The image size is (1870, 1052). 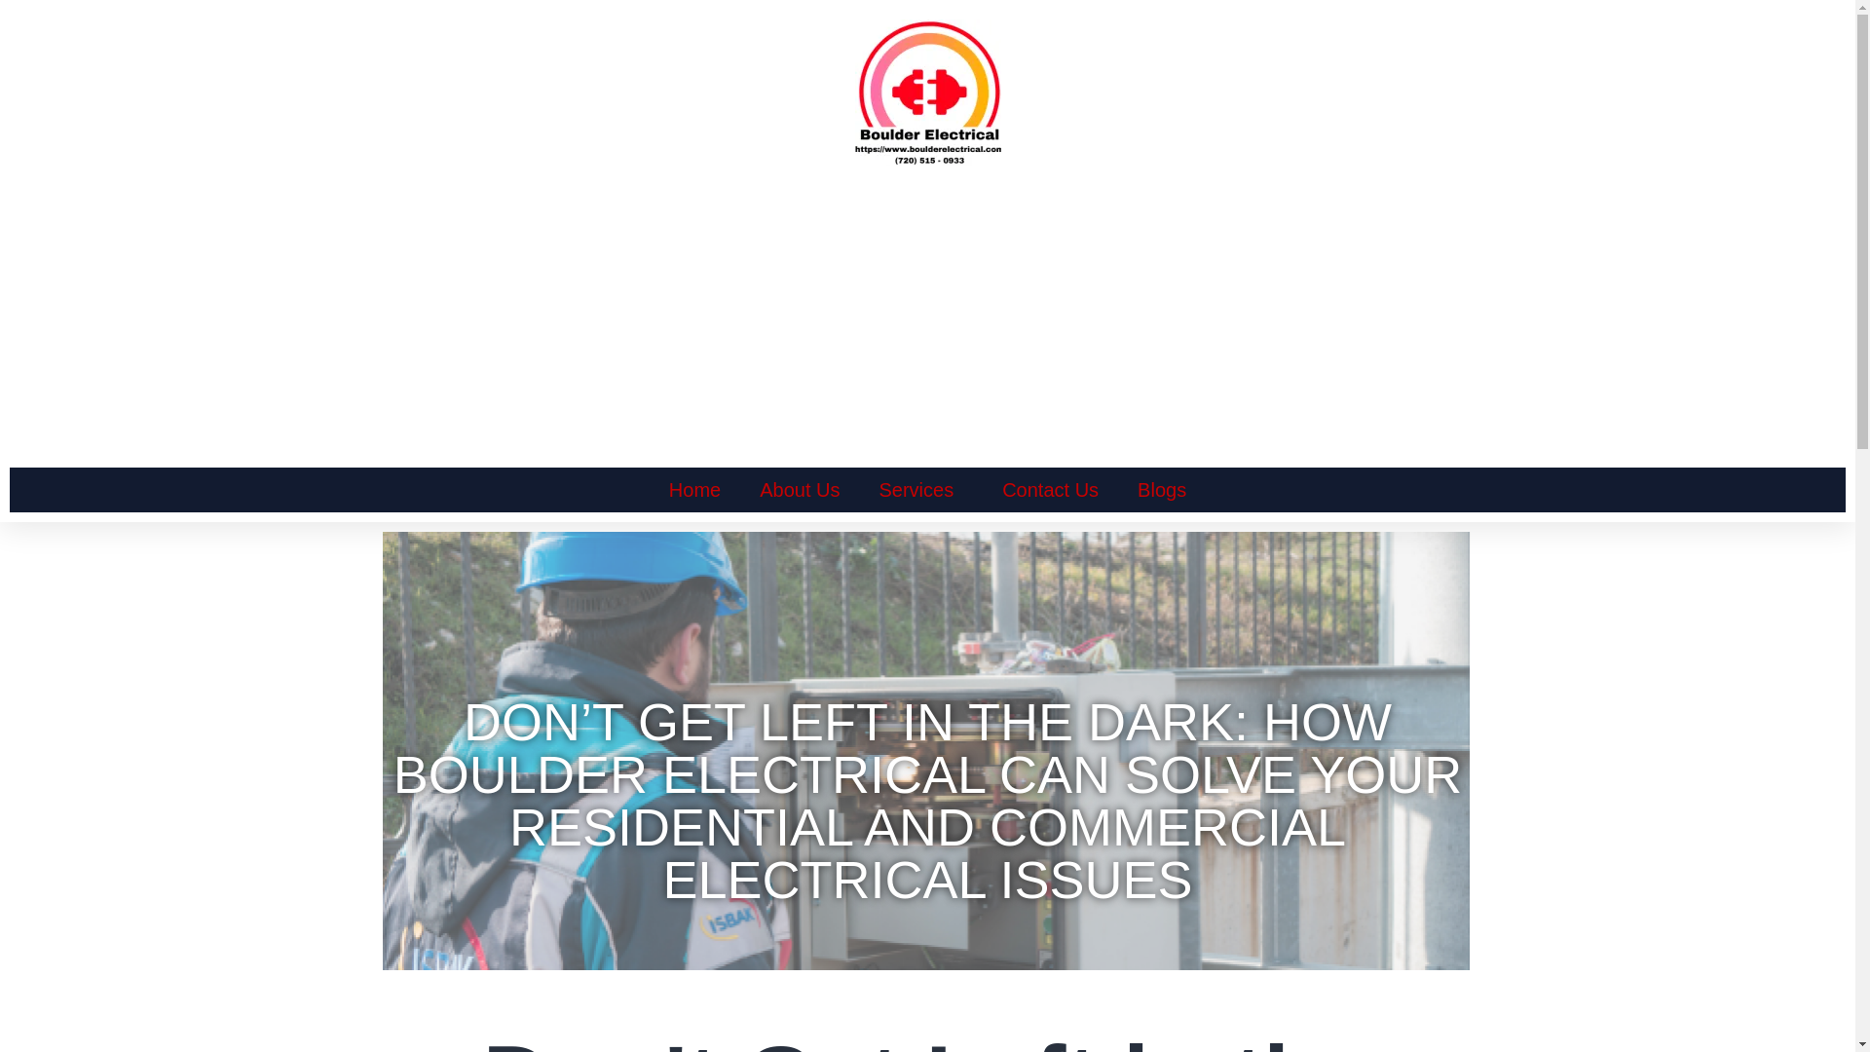 I want to click on Services, so click(x=920, y=489).